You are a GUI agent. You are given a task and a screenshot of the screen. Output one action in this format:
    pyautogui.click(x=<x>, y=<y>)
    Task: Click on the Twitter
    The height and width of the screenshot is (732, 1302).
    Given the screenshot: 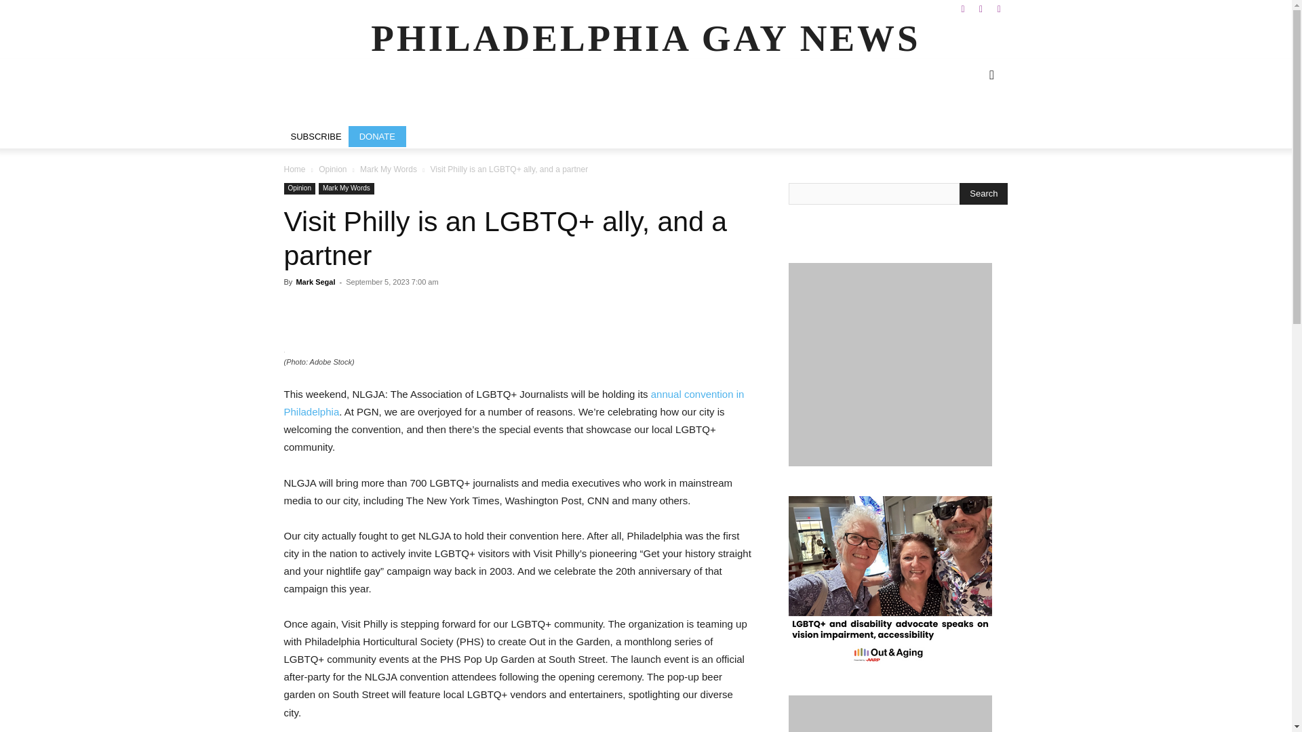 What is the action you would take?
    pyautogui.click(x=998, y=9)
    